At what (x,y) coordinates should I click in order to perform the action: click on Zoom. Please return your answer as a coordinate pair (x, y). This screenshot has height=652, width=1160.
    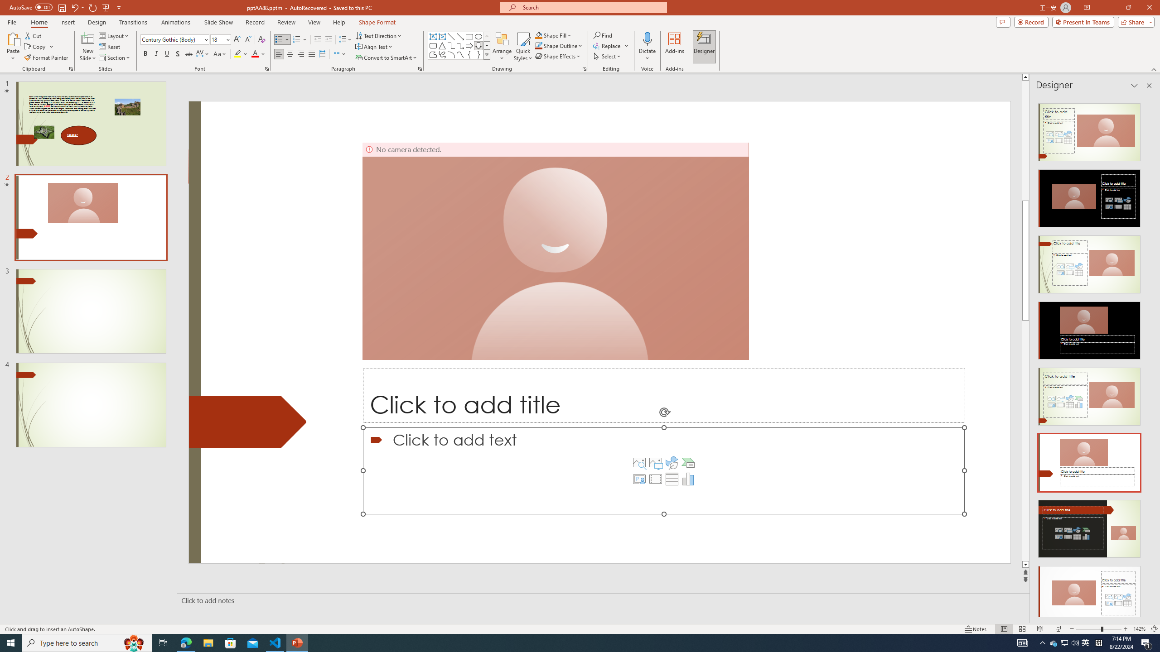
    Looking at the image, I should click on (1099, 629).